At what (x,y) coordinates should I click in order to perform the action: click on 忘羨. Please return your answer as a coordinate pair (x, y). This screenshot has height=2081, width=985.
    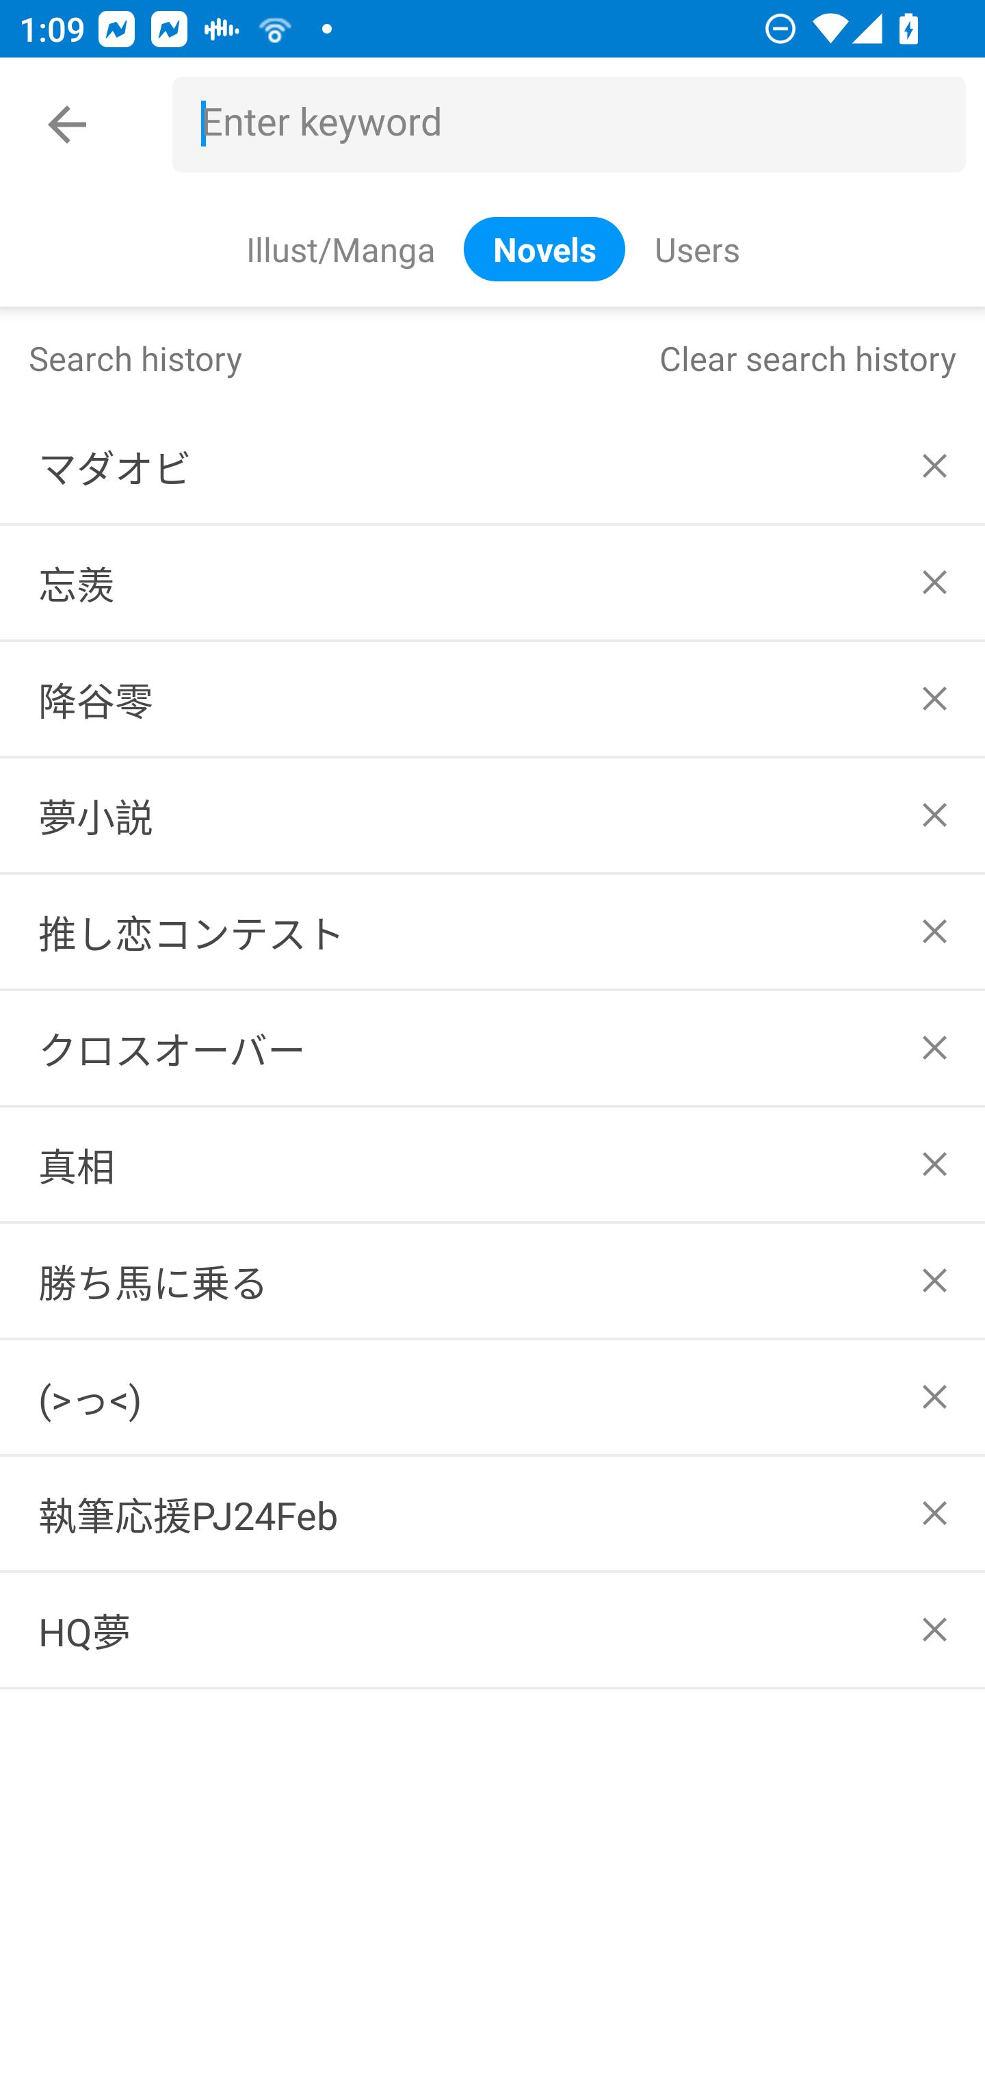
    Looking at the image, I should click on (492, 583).